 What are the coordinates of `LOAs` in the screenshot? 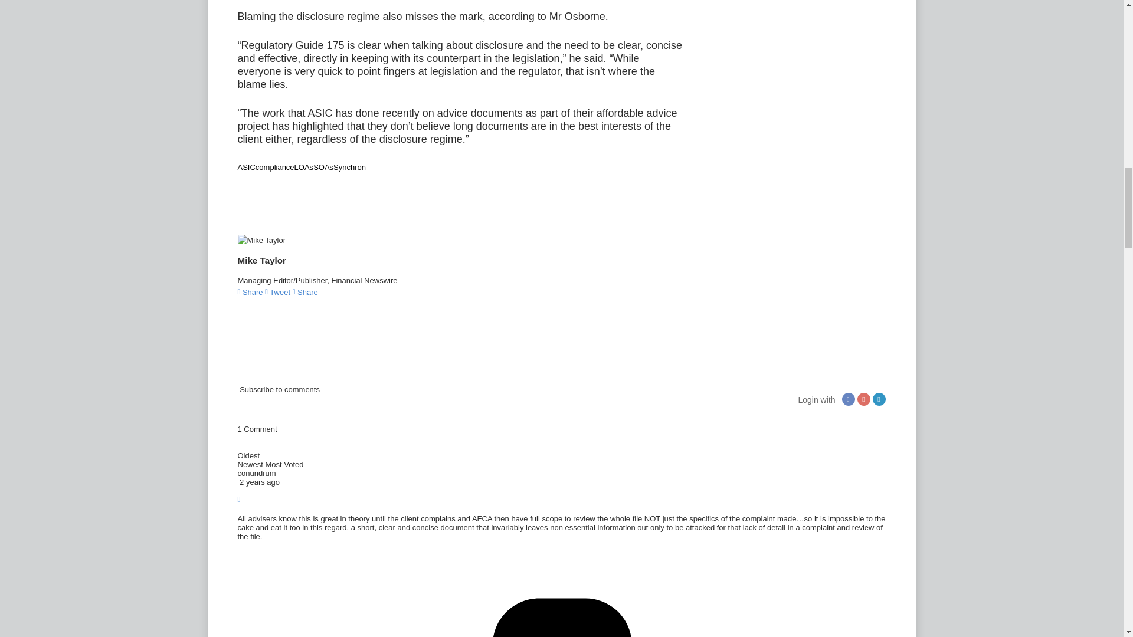 It's located at (304, 167).